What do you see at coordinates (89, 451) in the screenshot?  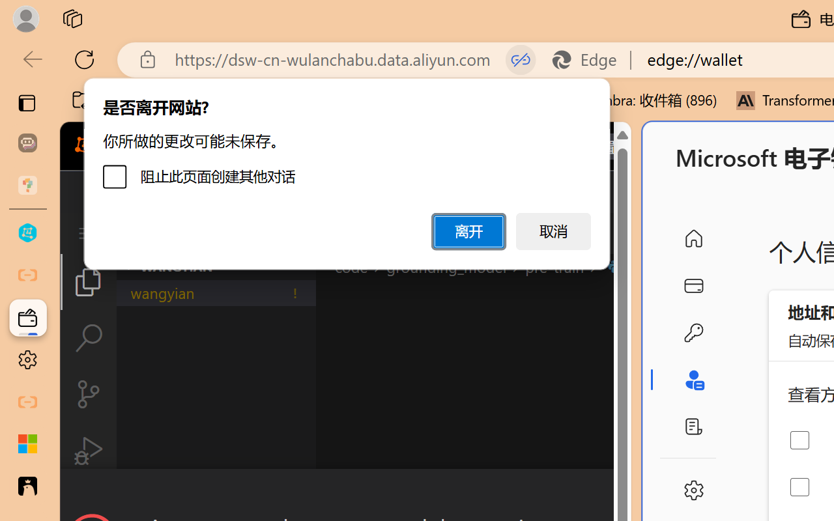 I see `Run and Debug (Ctrl+Shift+D)` at bounding box center [89, 451].